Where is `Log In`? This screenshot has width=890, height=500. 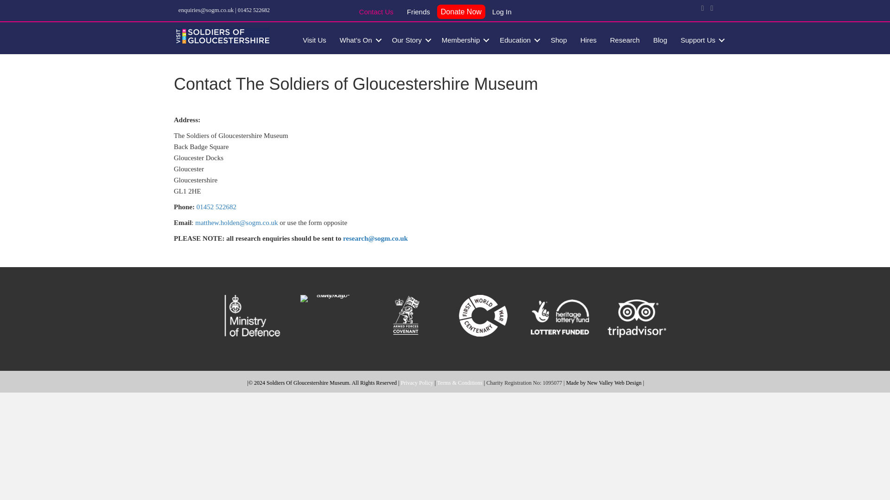
Log In is located at coordinates (502, 13).